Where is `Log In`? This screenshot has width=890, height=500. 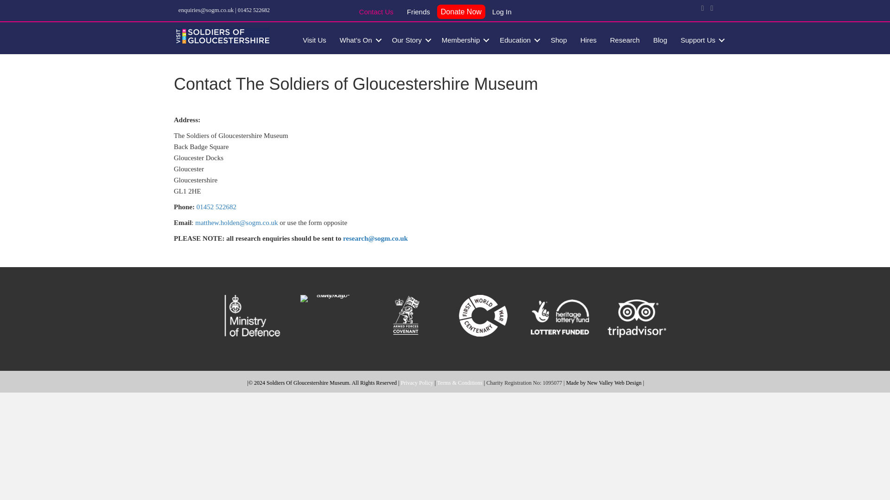
Log In is located at coordinates (502, 13).